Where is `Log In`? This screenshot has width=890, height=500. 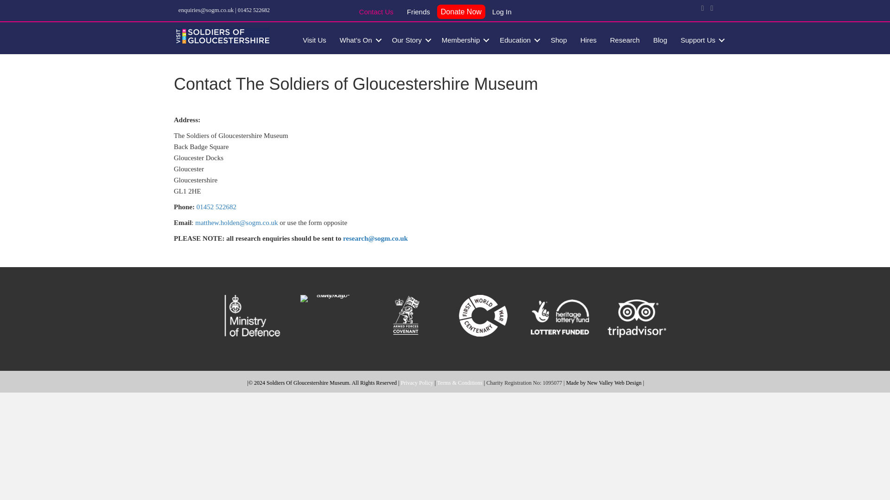
Log In is located at coordinates (502, 13).